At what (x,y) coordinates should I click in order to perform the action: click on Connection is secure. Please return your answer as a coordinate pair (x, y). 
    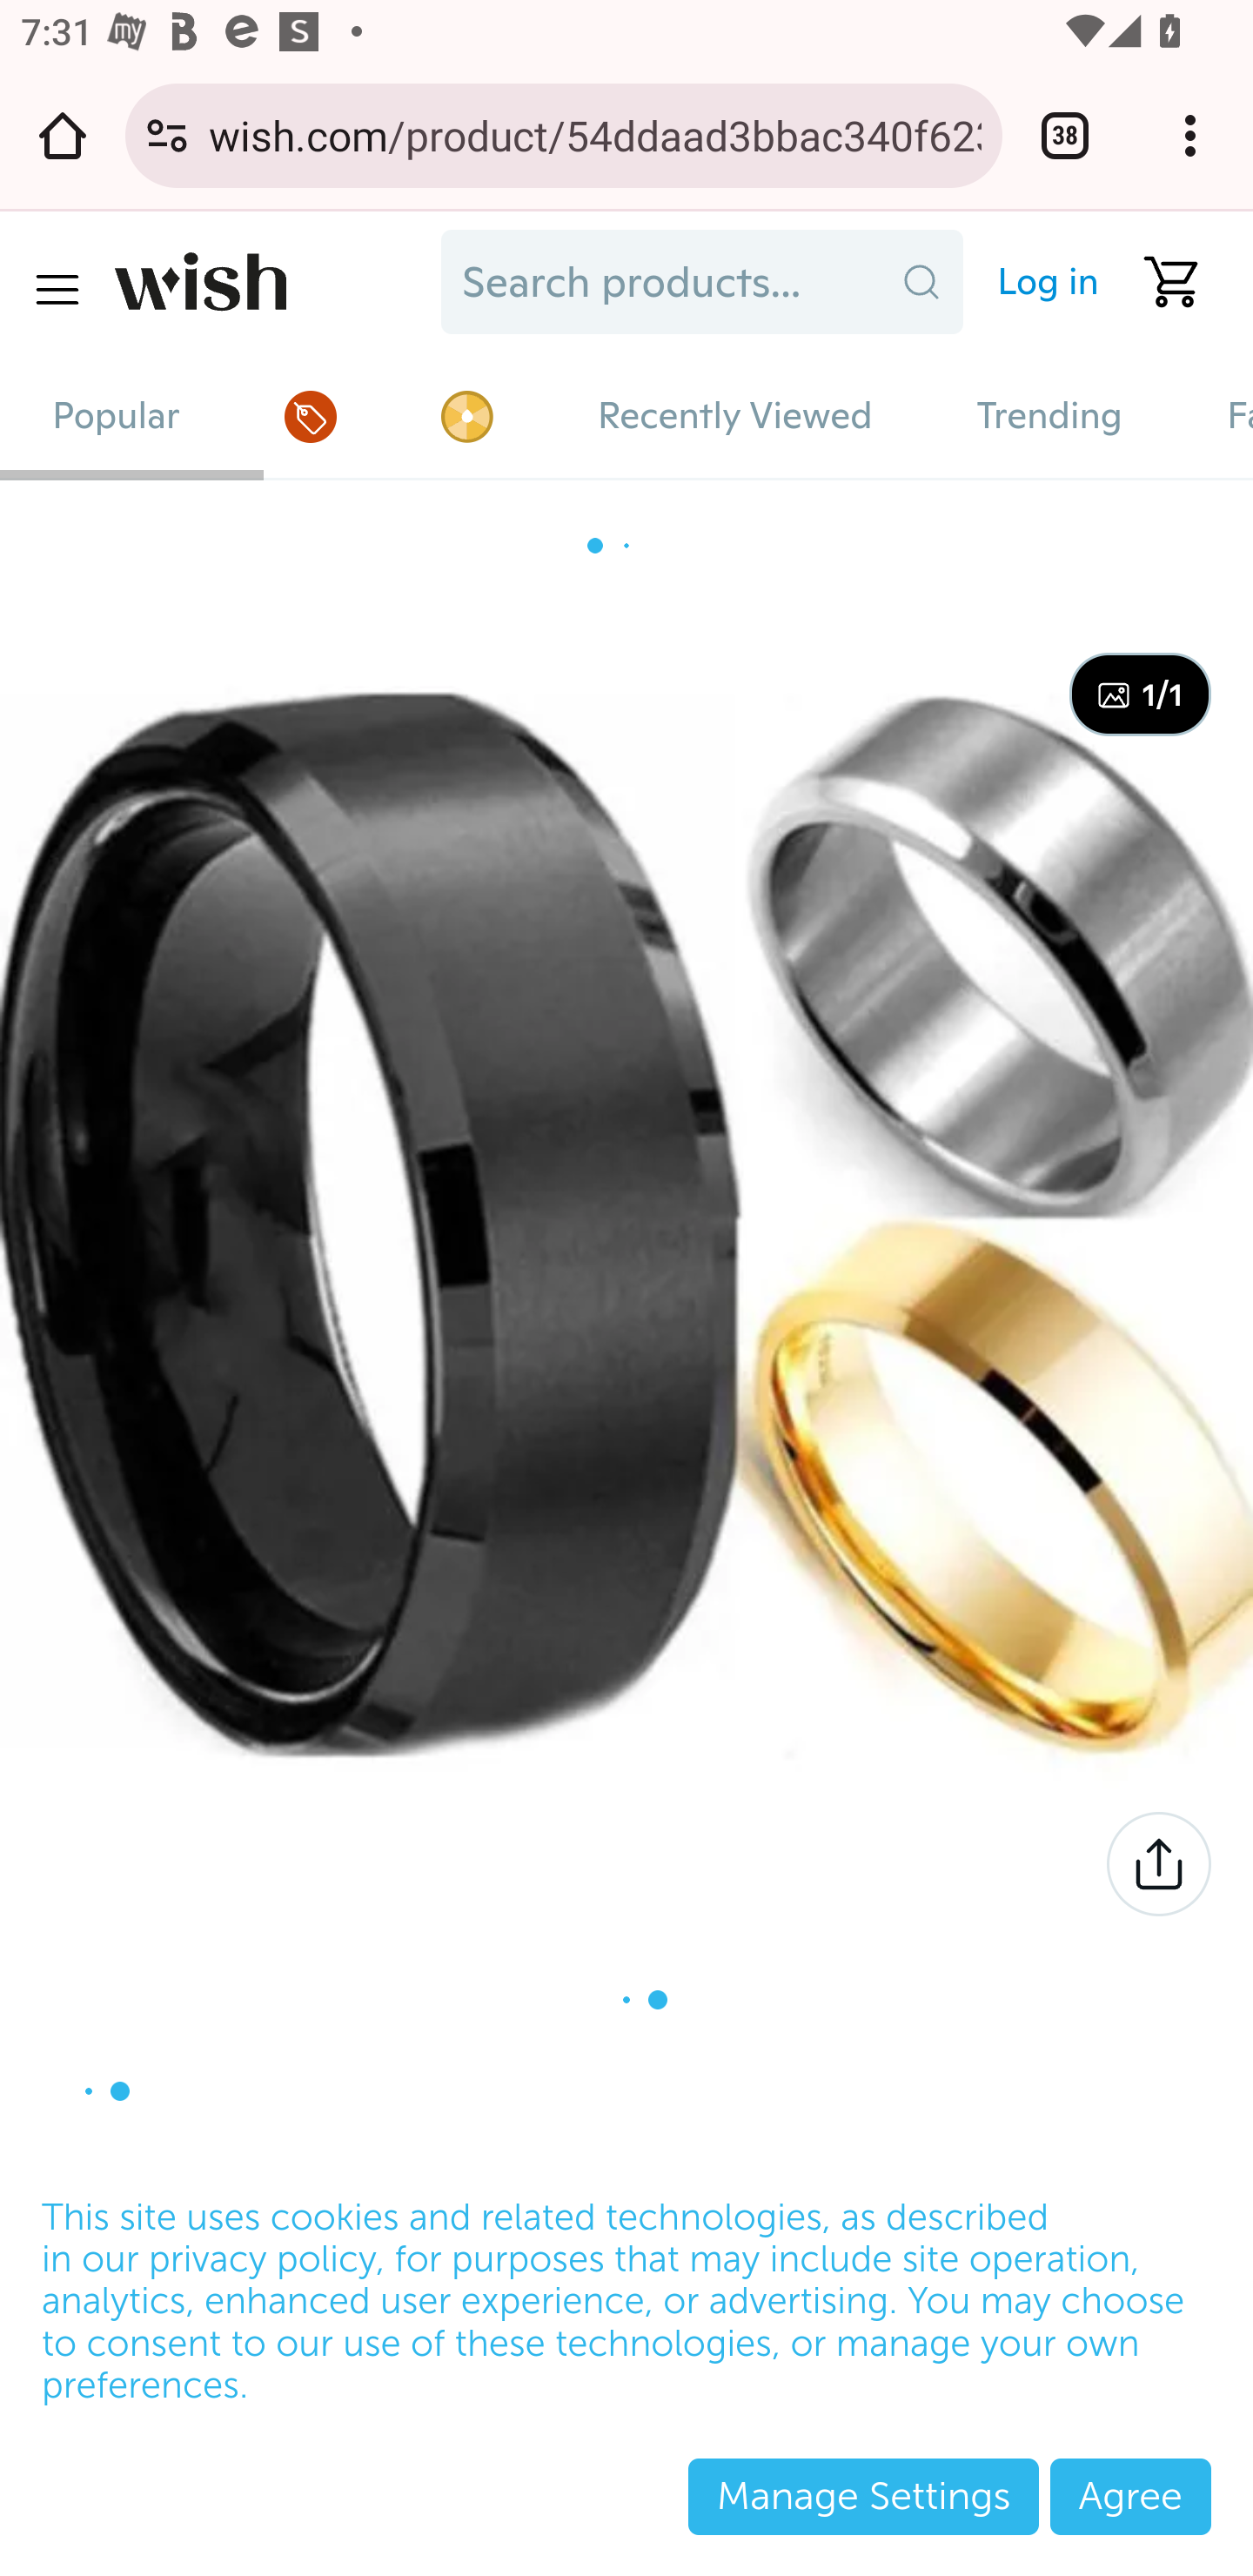
    Looking at the image, I should click on (167, 135).